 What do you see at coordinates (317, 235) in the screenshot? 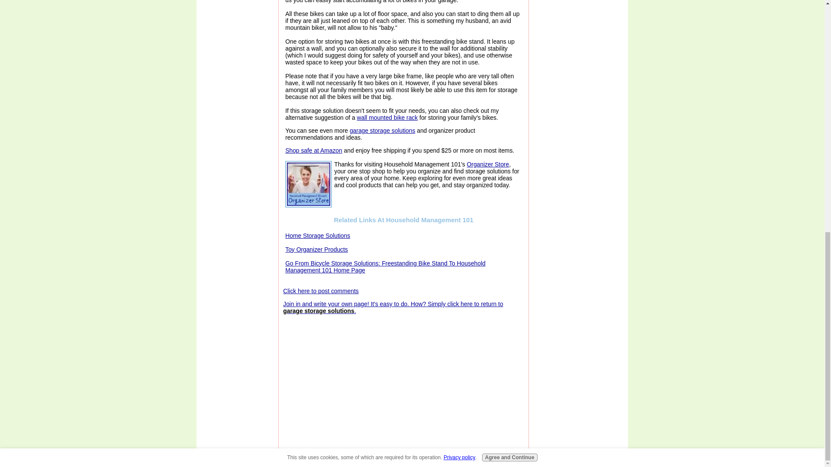
I see `Home Storage Solutions` at bounding box center [317, 235].